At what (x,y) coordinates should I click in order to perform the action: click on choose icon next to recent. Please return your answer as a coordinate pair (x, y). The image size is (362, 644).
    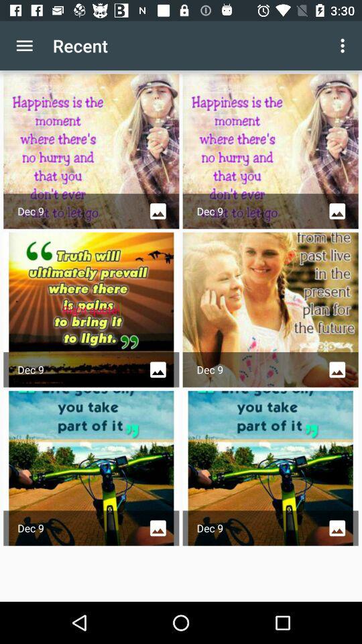
    Looking at the image, I should click on (345, 46).